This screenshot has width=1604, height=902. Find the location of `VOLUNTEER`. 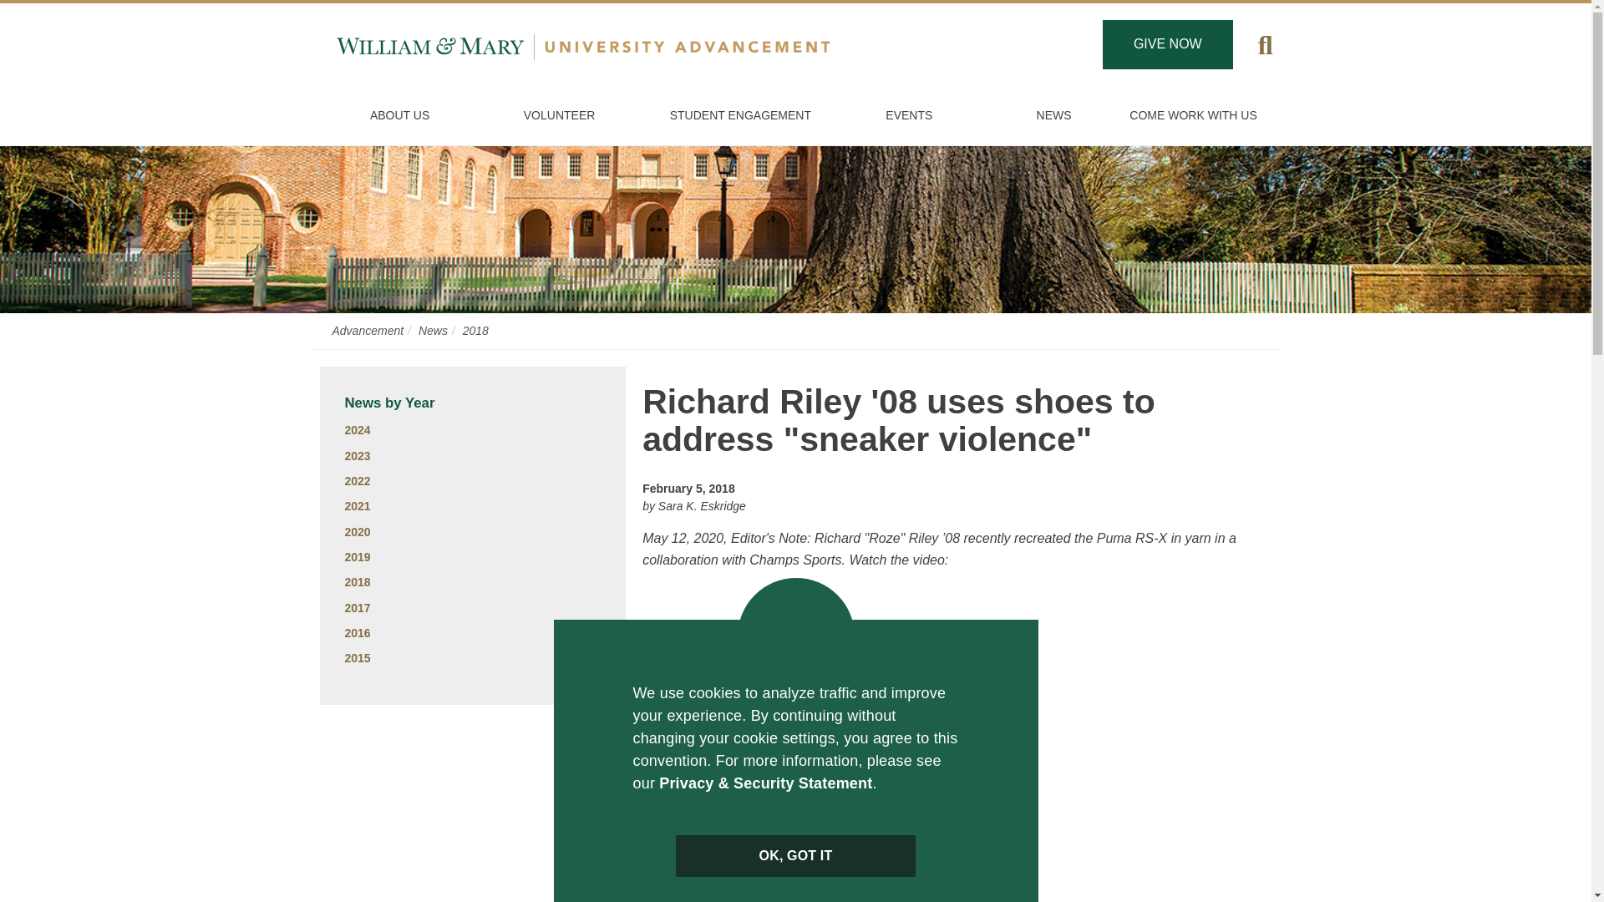

VOLUNTEER is located at coordinates (560, 115).